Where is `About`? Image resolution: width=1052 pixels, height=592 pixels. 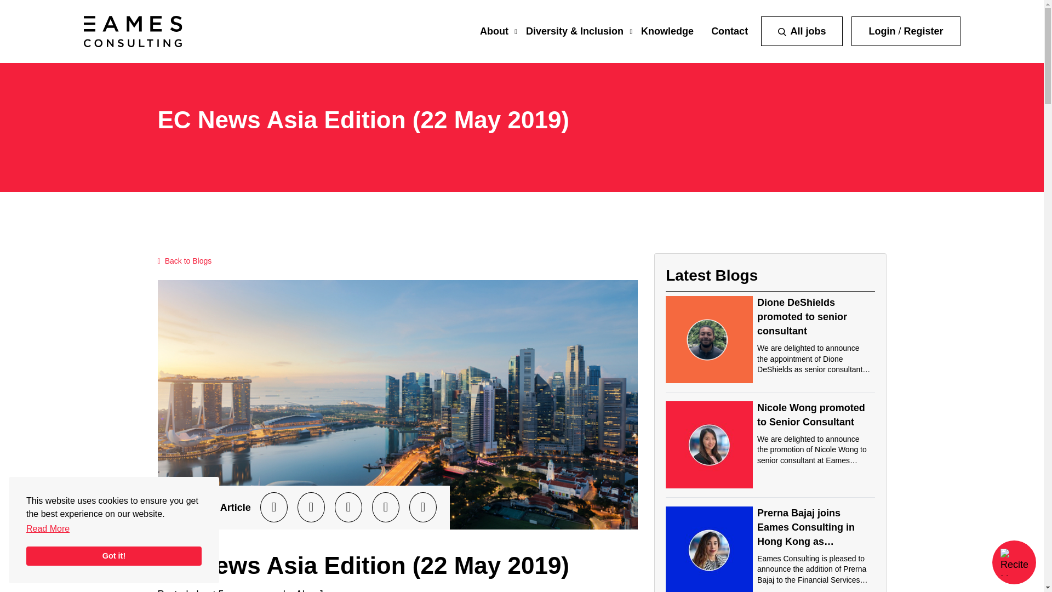 About is located at coordinates (494, 31).